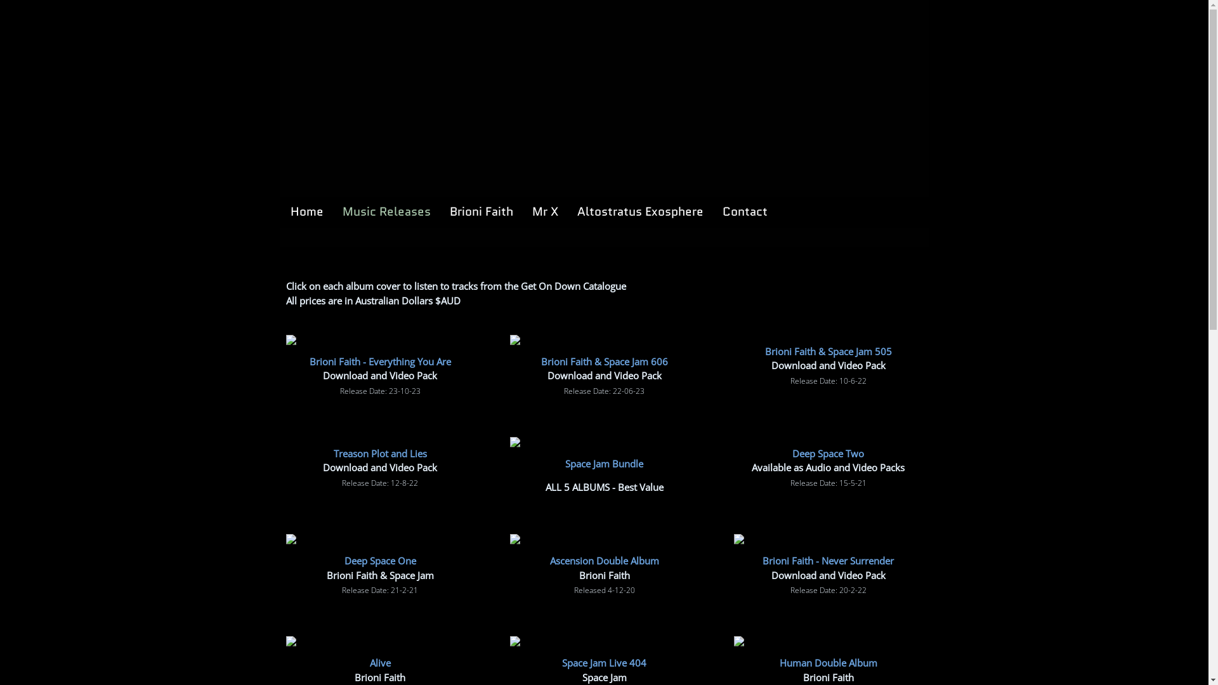 The image size is (1218, 685). Describe the element at coordinates (745, 212) in the screenshot. I see `Contact` at that location.